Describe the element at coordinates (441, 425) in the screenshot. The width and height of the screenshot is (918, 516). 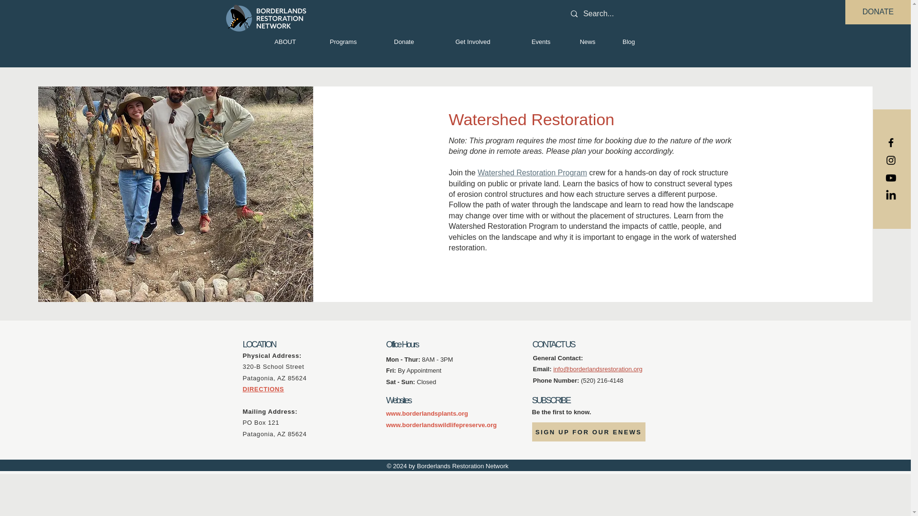
I see `News` at that location.